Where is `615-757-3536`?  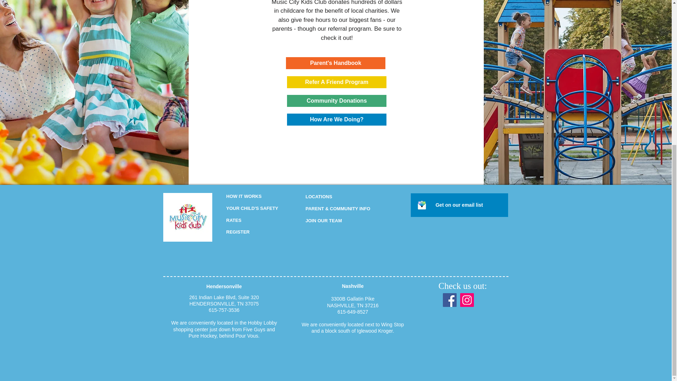 615-757-3536 is located at coordinates (224, 310).